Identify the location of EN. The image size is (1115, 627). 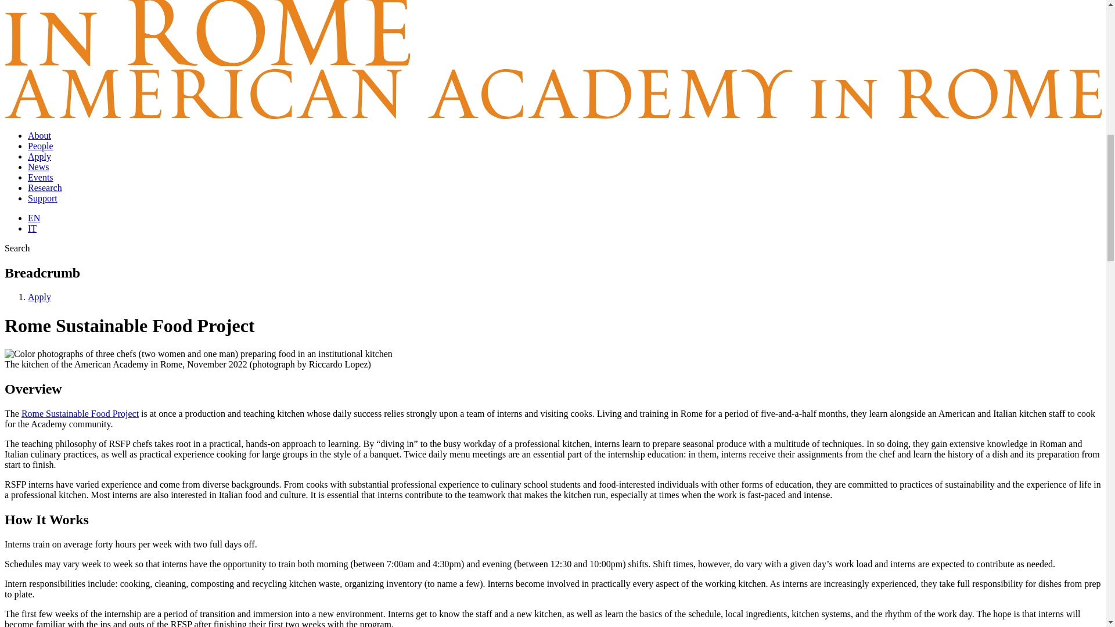
(34, 218).